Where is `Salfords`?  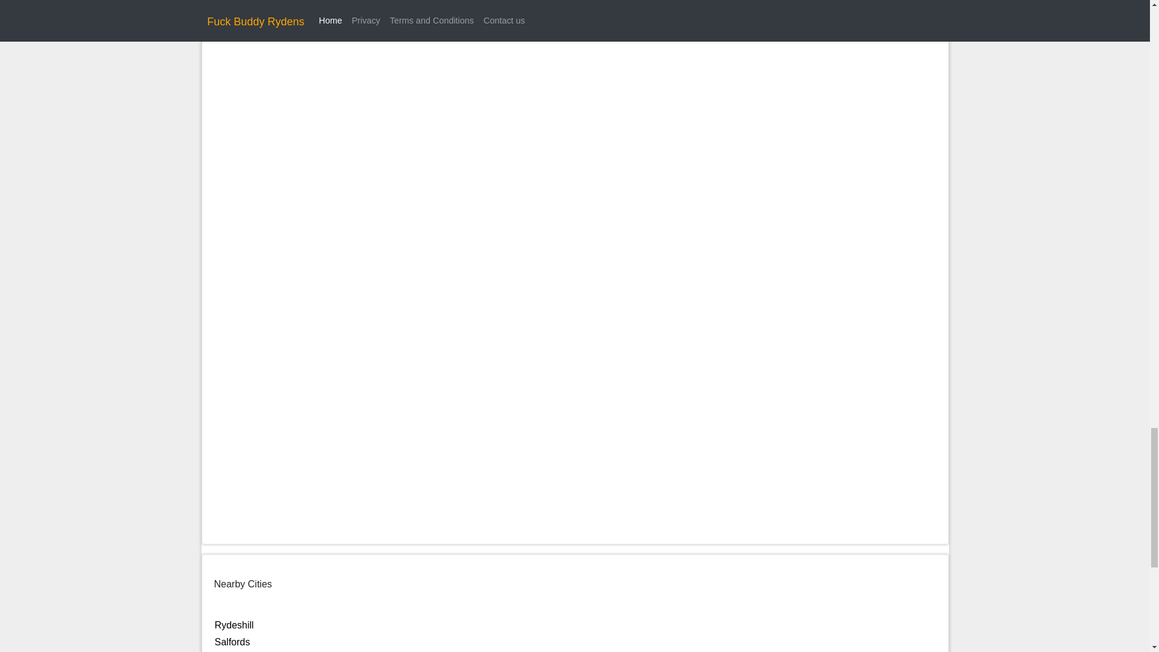
Salfords is located at coordinates (232, 642).